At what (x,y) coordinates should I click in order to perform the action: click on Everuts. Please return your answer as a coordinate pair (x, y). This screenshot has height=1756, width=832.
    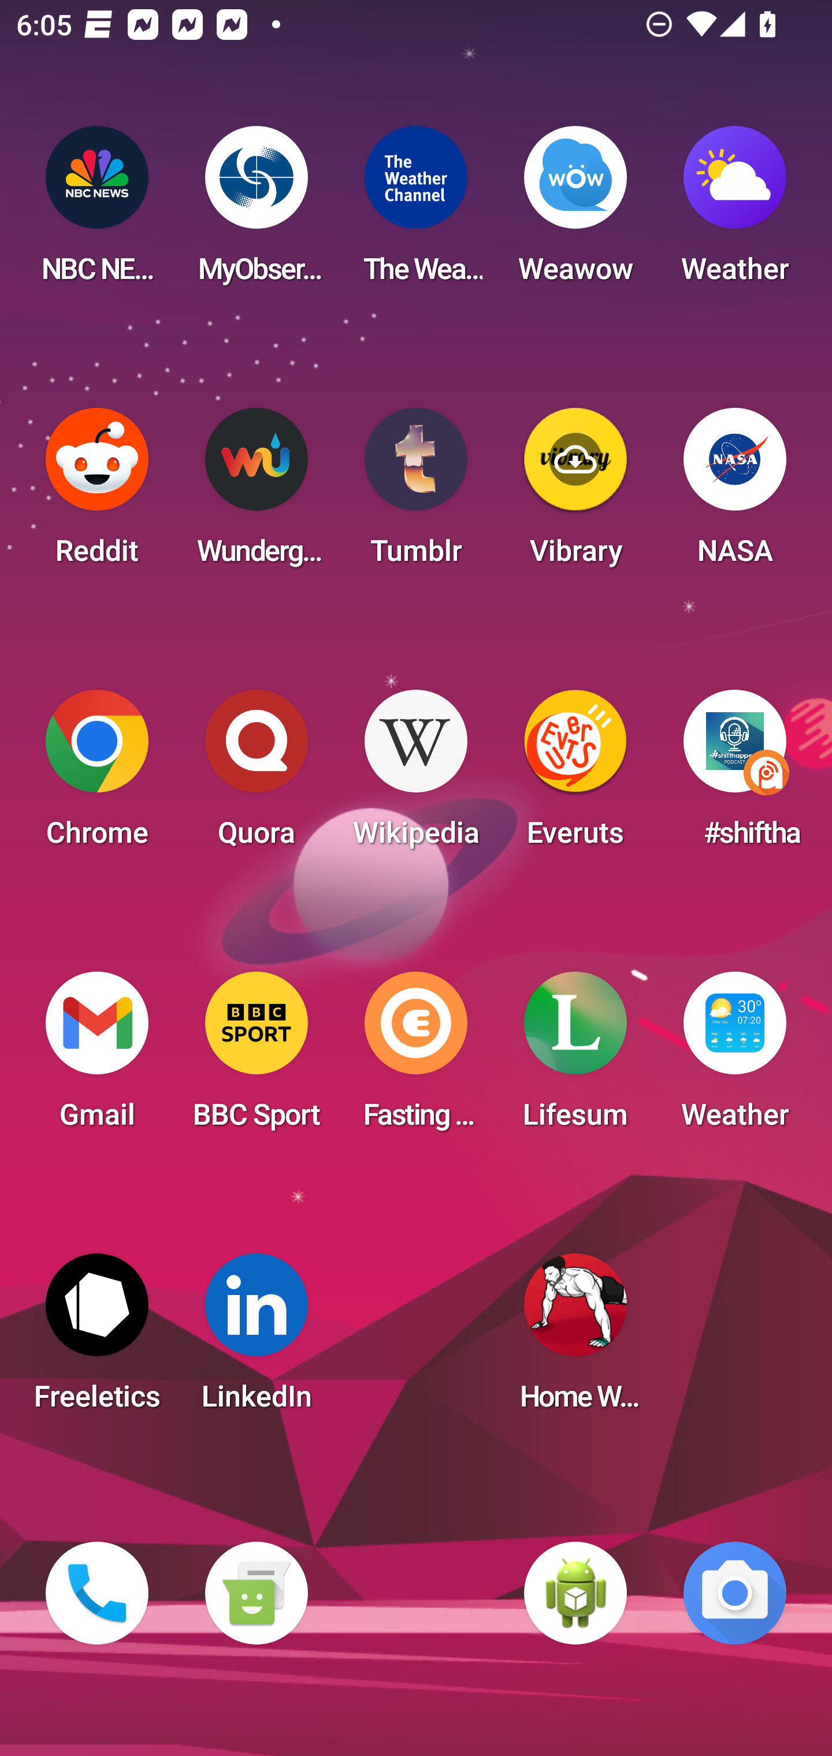
    Looking at the image, I should click on (575, 775).